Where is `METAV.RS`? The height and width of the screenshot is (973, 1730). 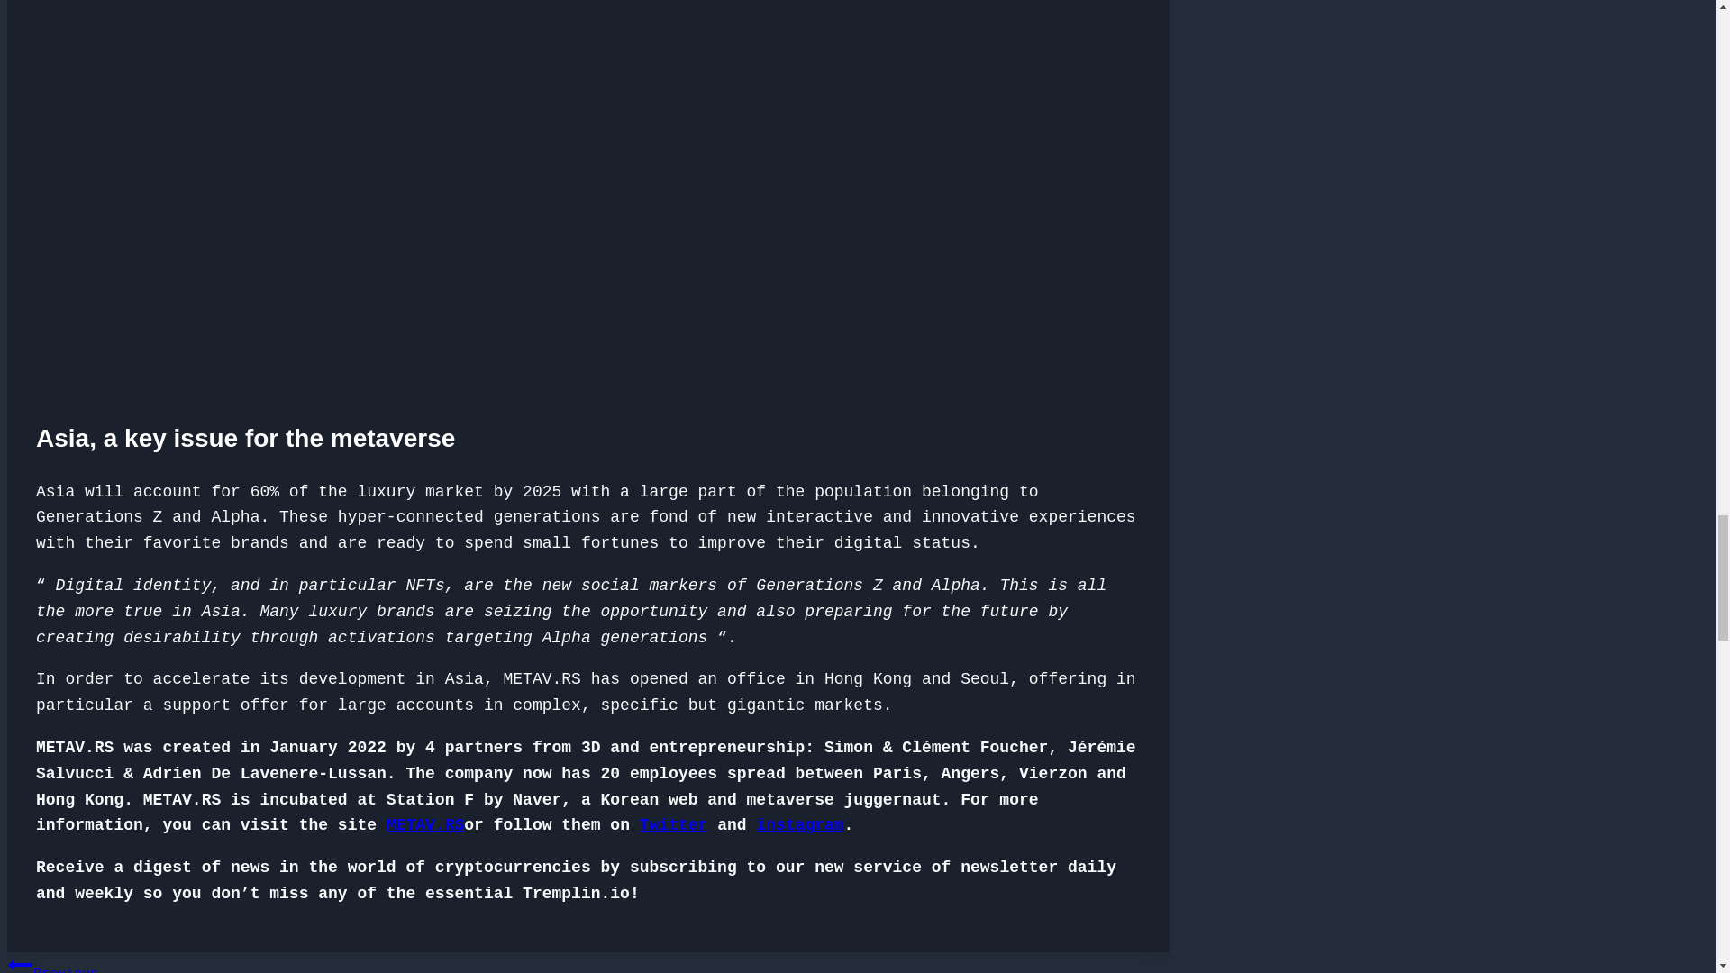 METAV.RS is located at coordinates (424, 825).